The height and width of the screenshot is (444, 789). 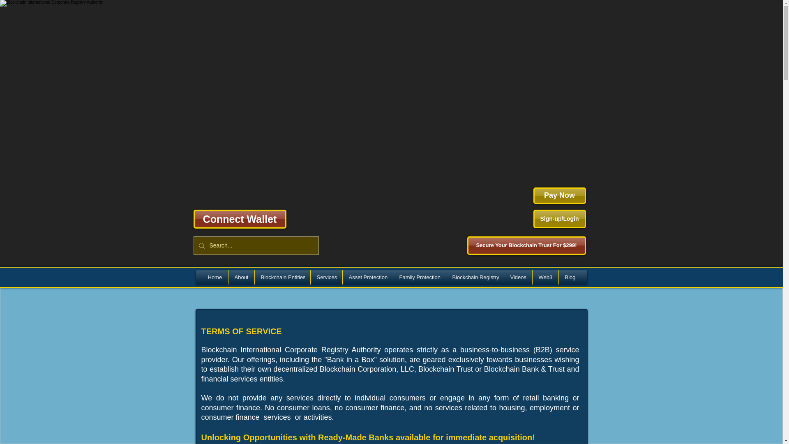 What do you see at coordinates (241, 277) in the screenshot?
I see `About` at bounding box center [241, 277].